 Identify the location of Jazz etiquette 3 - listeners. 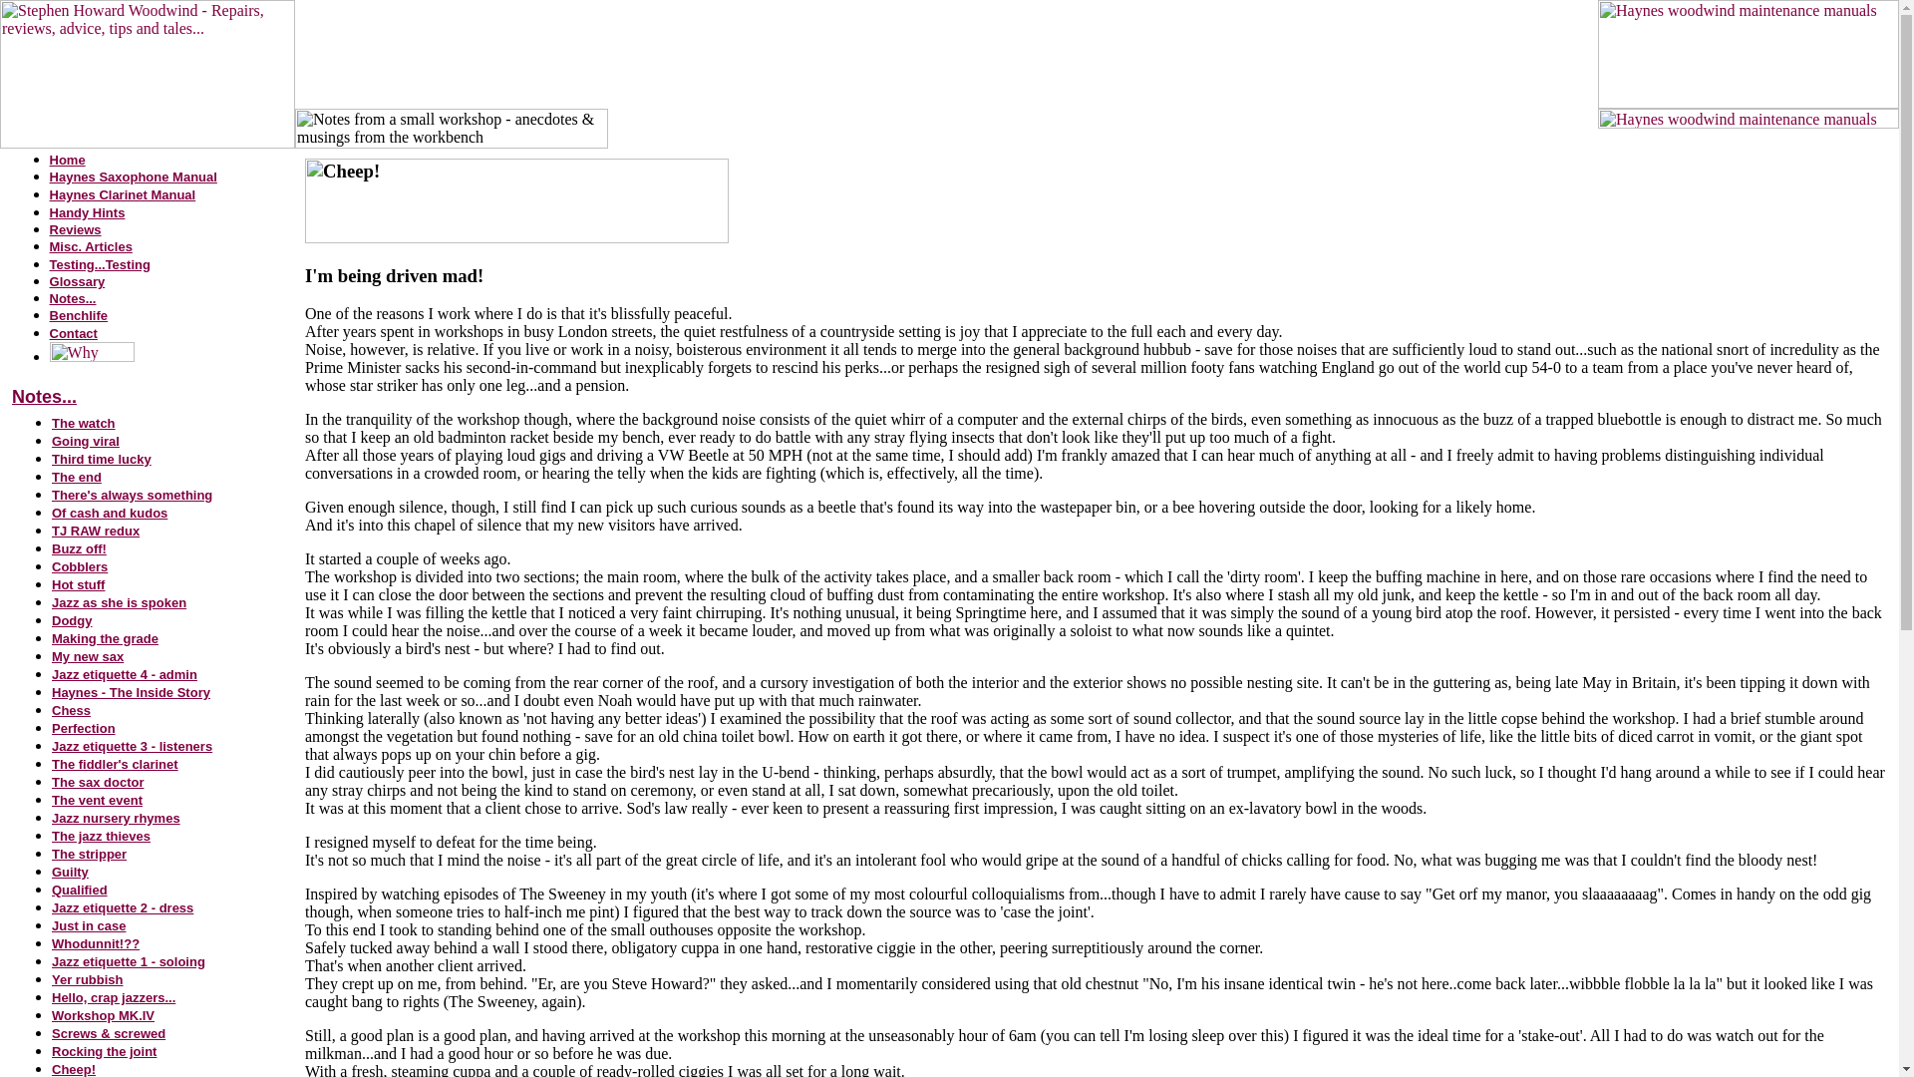
(132, 745).